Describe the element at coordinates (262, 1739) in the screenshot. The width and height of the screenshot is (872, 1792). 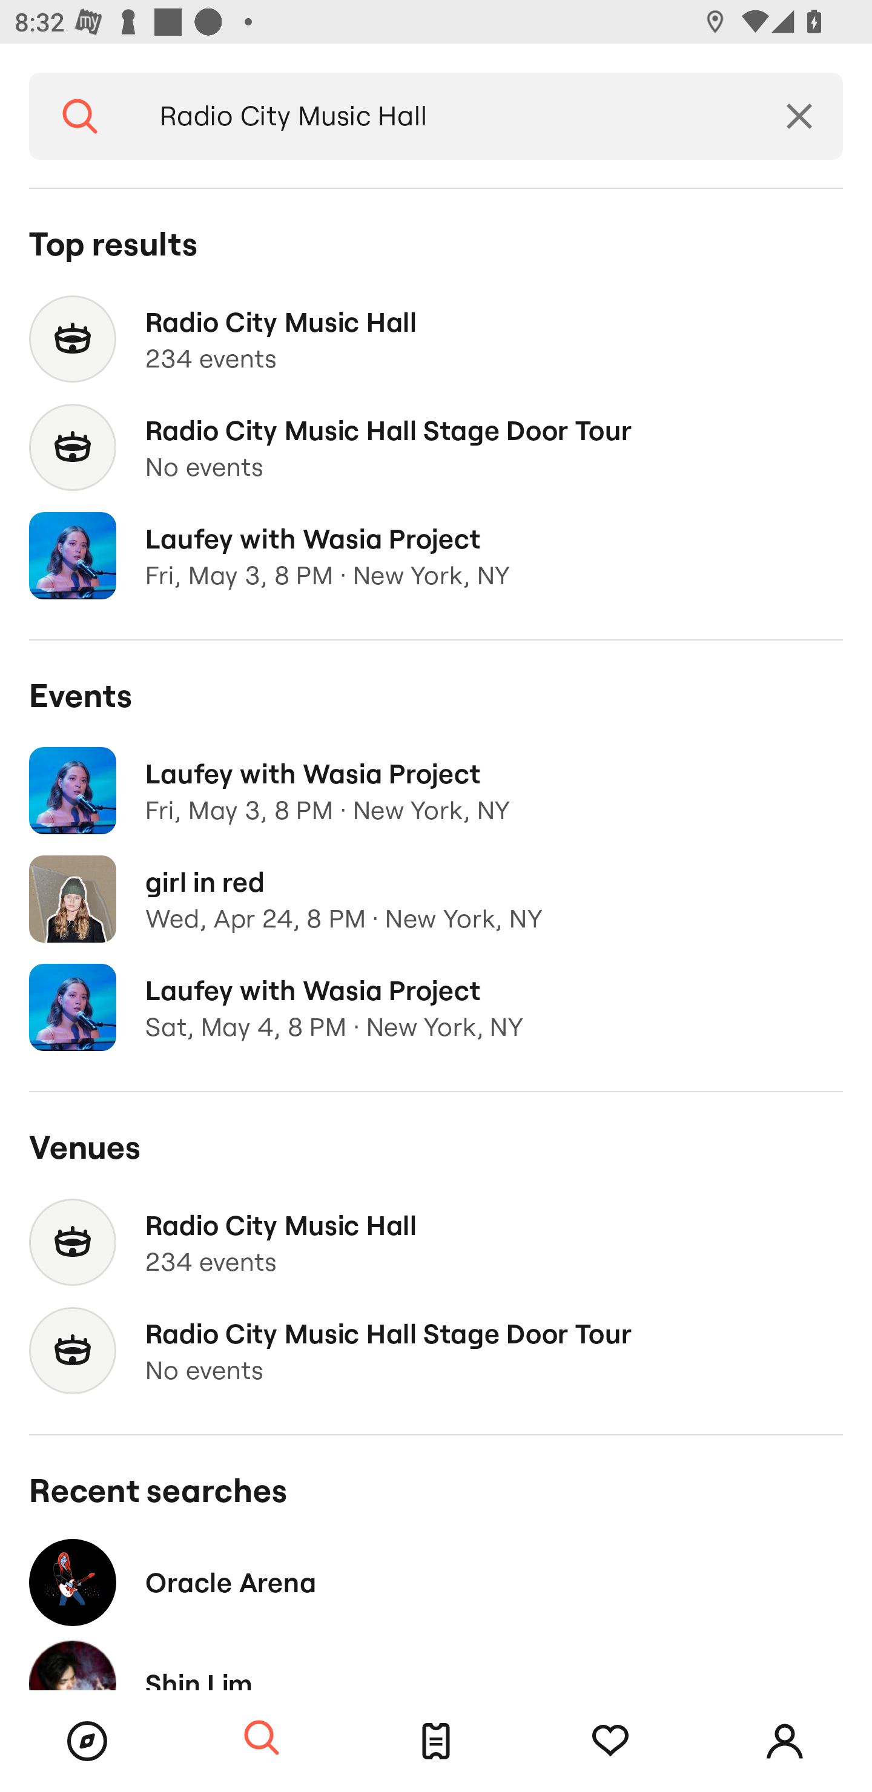
I see `Search` at that location.